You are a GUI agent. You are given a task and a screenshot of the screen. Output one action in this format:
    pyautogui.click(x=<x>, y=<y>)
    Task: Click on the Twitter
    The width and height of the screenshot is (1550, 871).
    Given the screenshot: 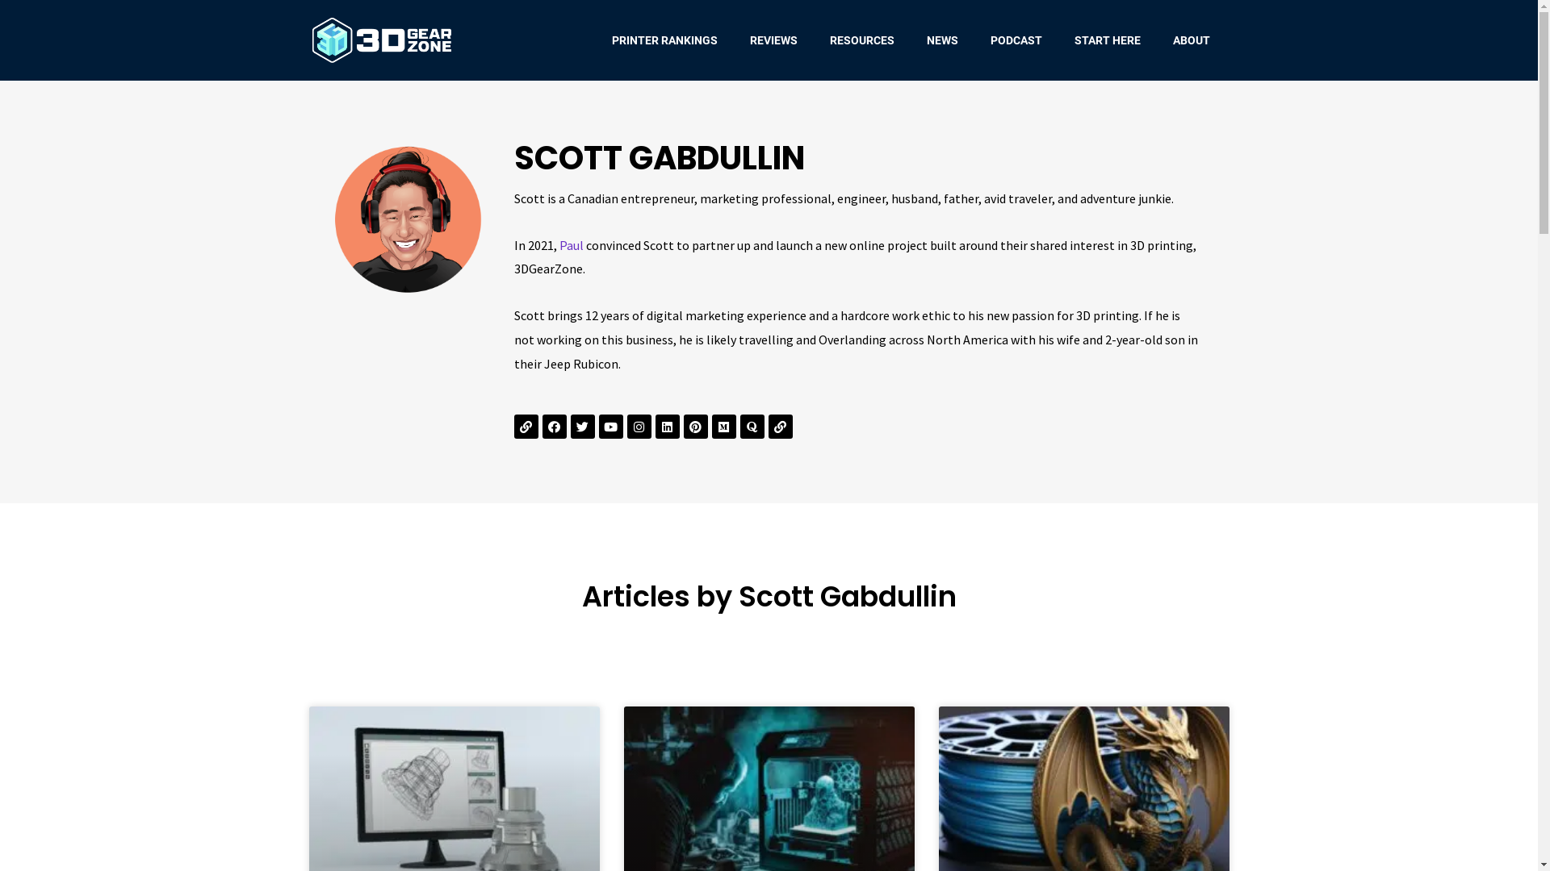 What is the action you would take?
    pyautogui.click(x=582, y=427)
    